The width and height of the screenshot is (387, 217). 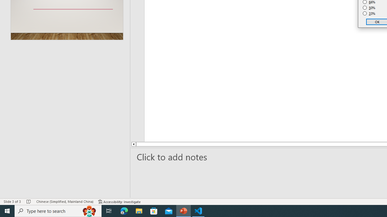 I want to click on Task View, so click(x=109, y=211).